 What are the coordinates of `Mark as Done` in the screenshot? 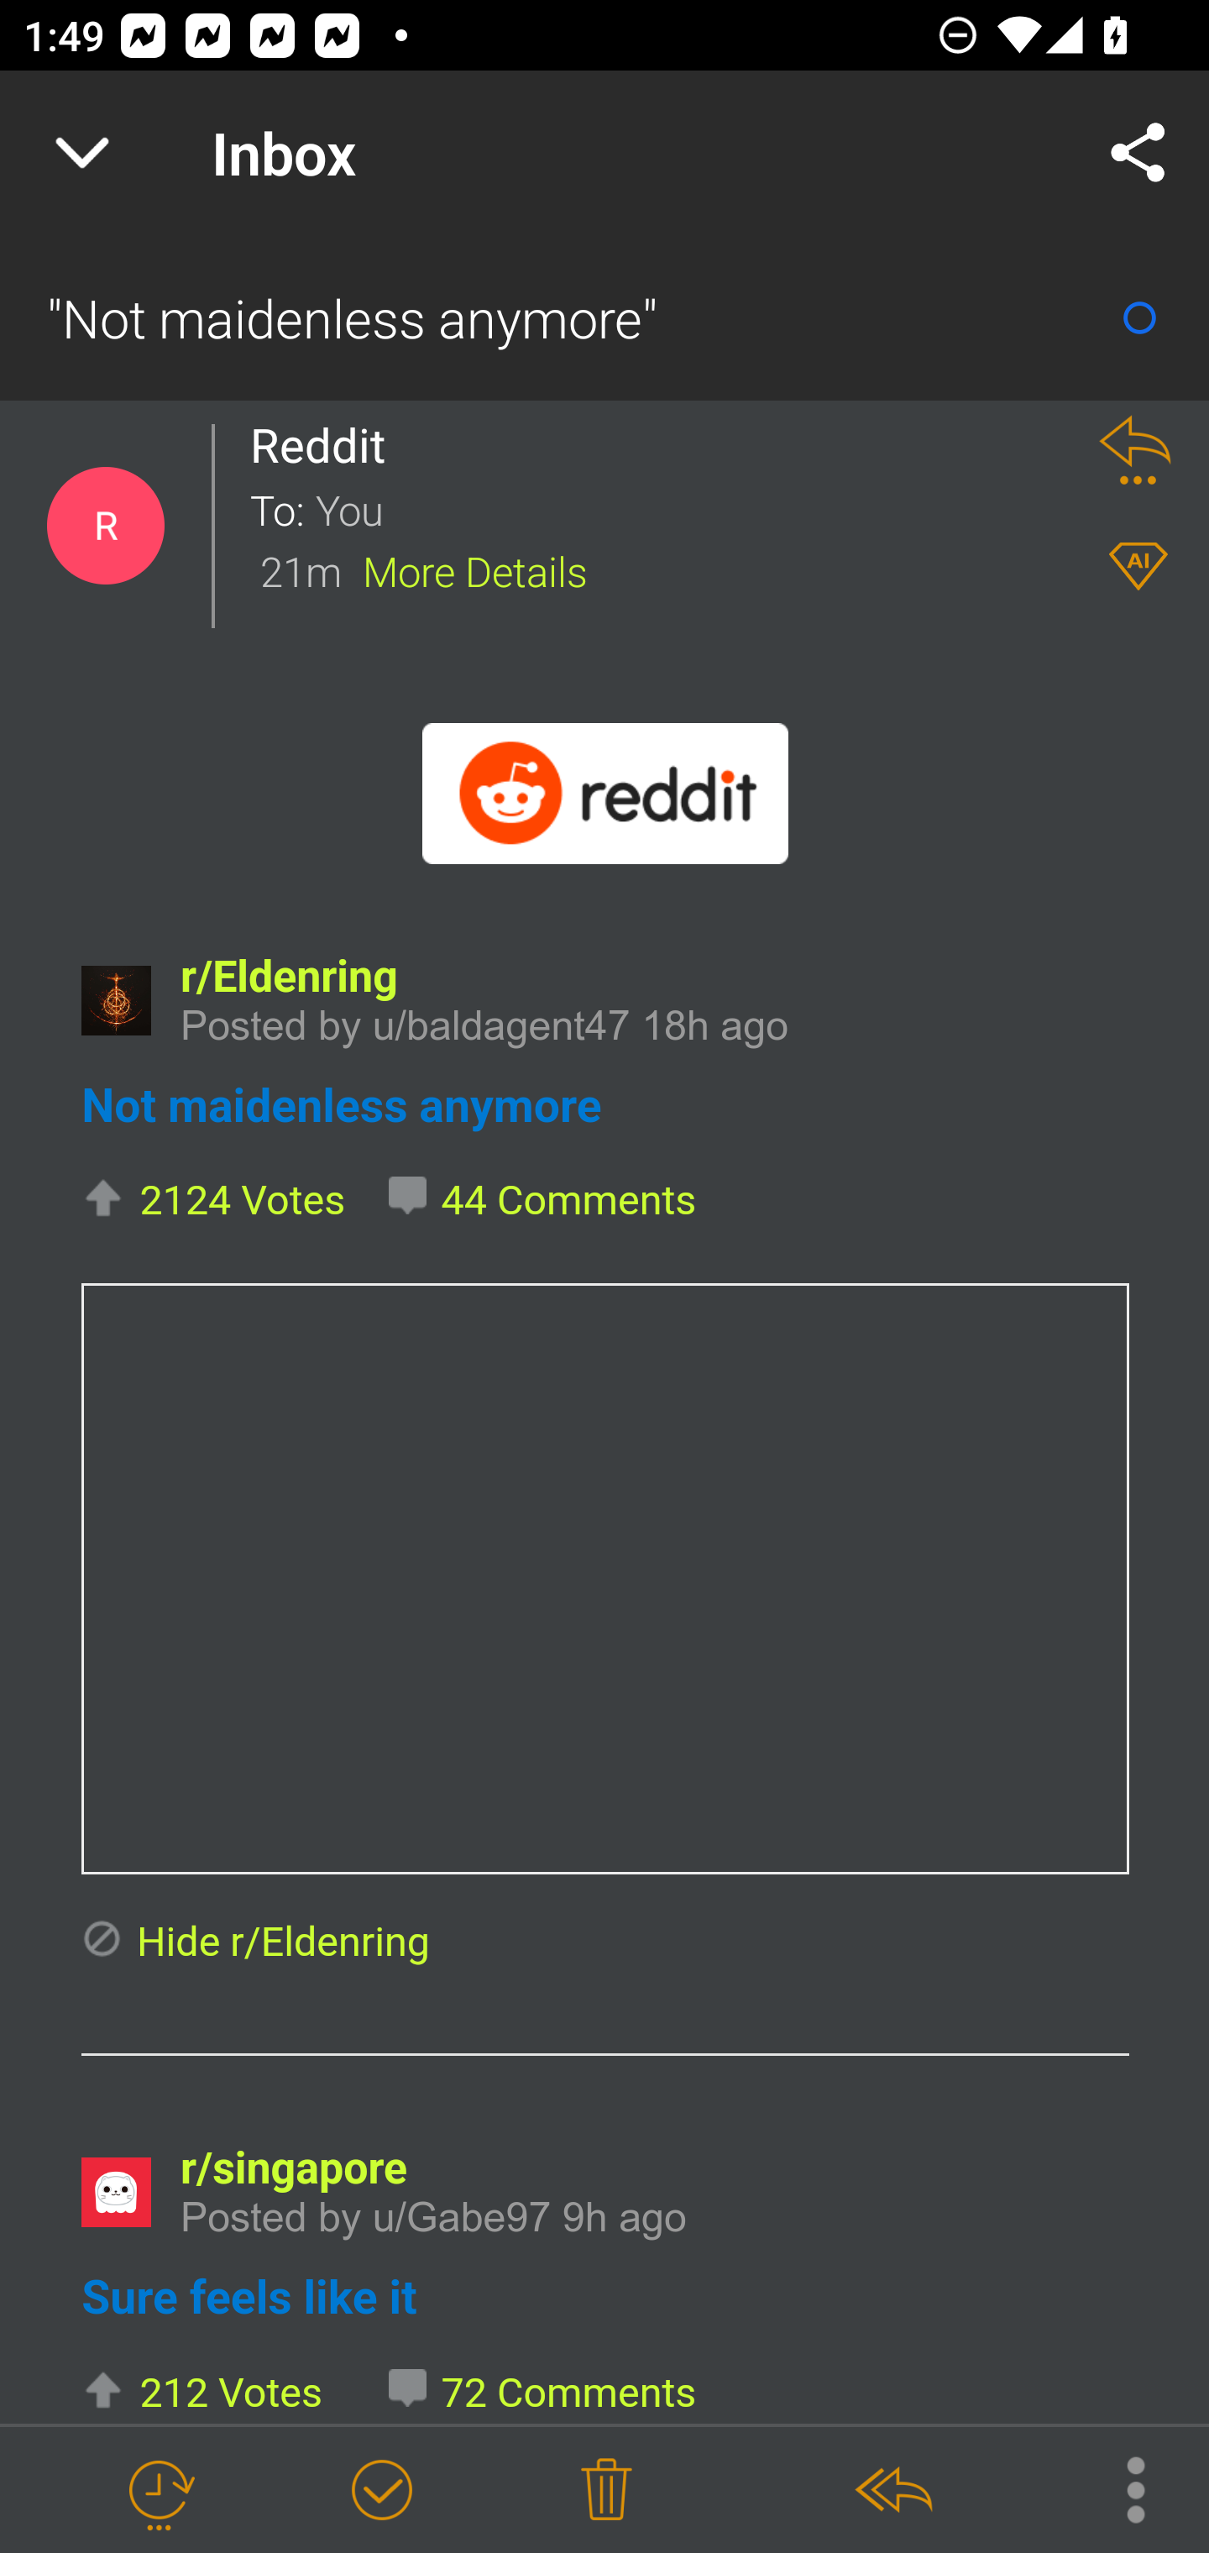 It's located at (381, 2491).